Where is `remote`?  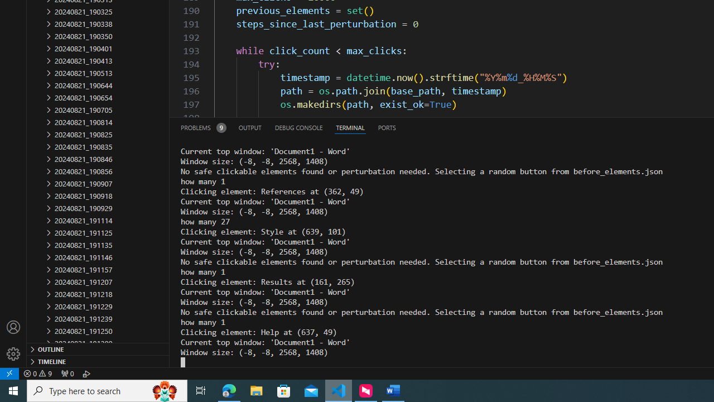
remote is located at coordinates (9, 373).